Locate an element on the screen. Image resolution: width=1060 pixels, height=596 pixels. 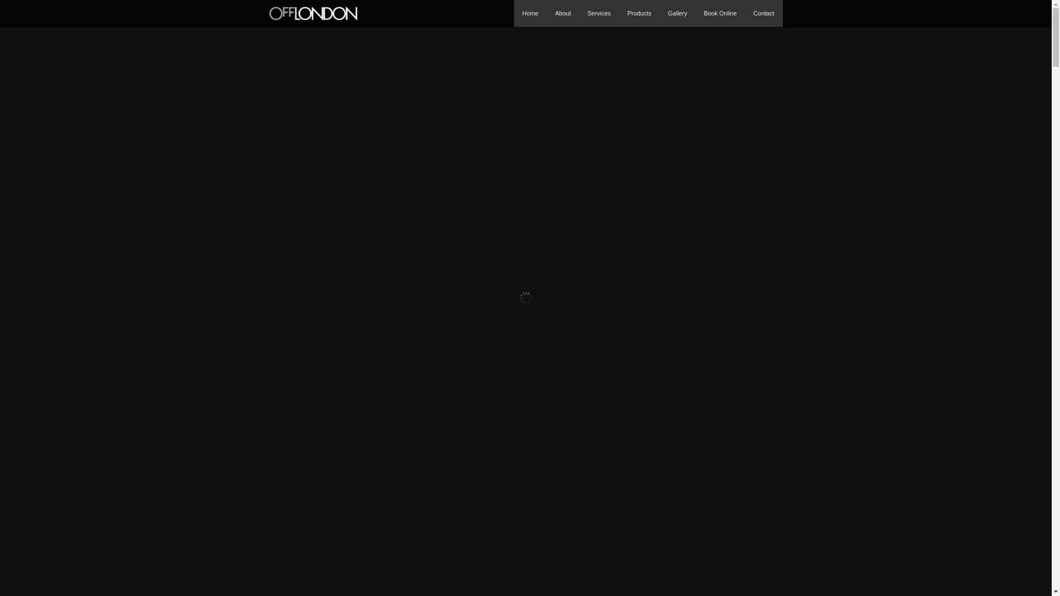
About is located at coordinates (563, 13).